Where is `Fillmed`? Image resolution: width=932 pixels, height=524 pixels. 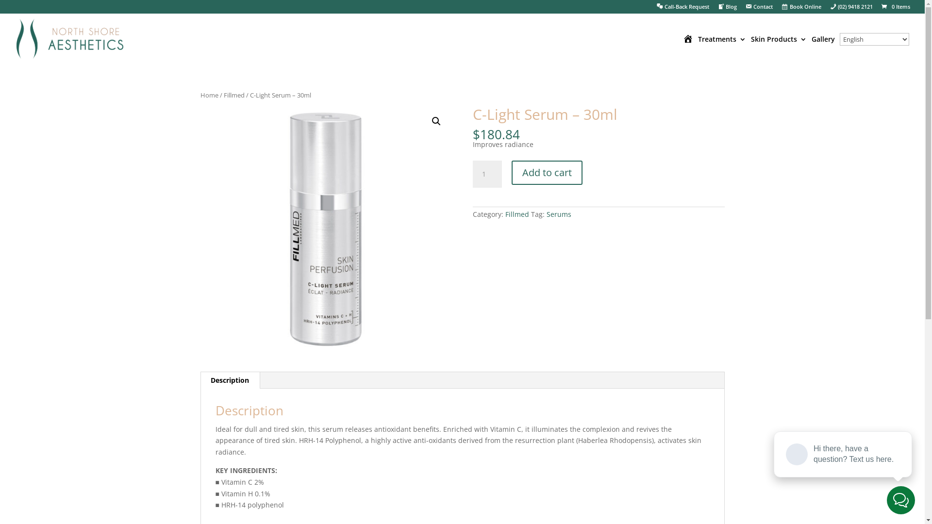
Fillmed is located at coordinates (517, 214).